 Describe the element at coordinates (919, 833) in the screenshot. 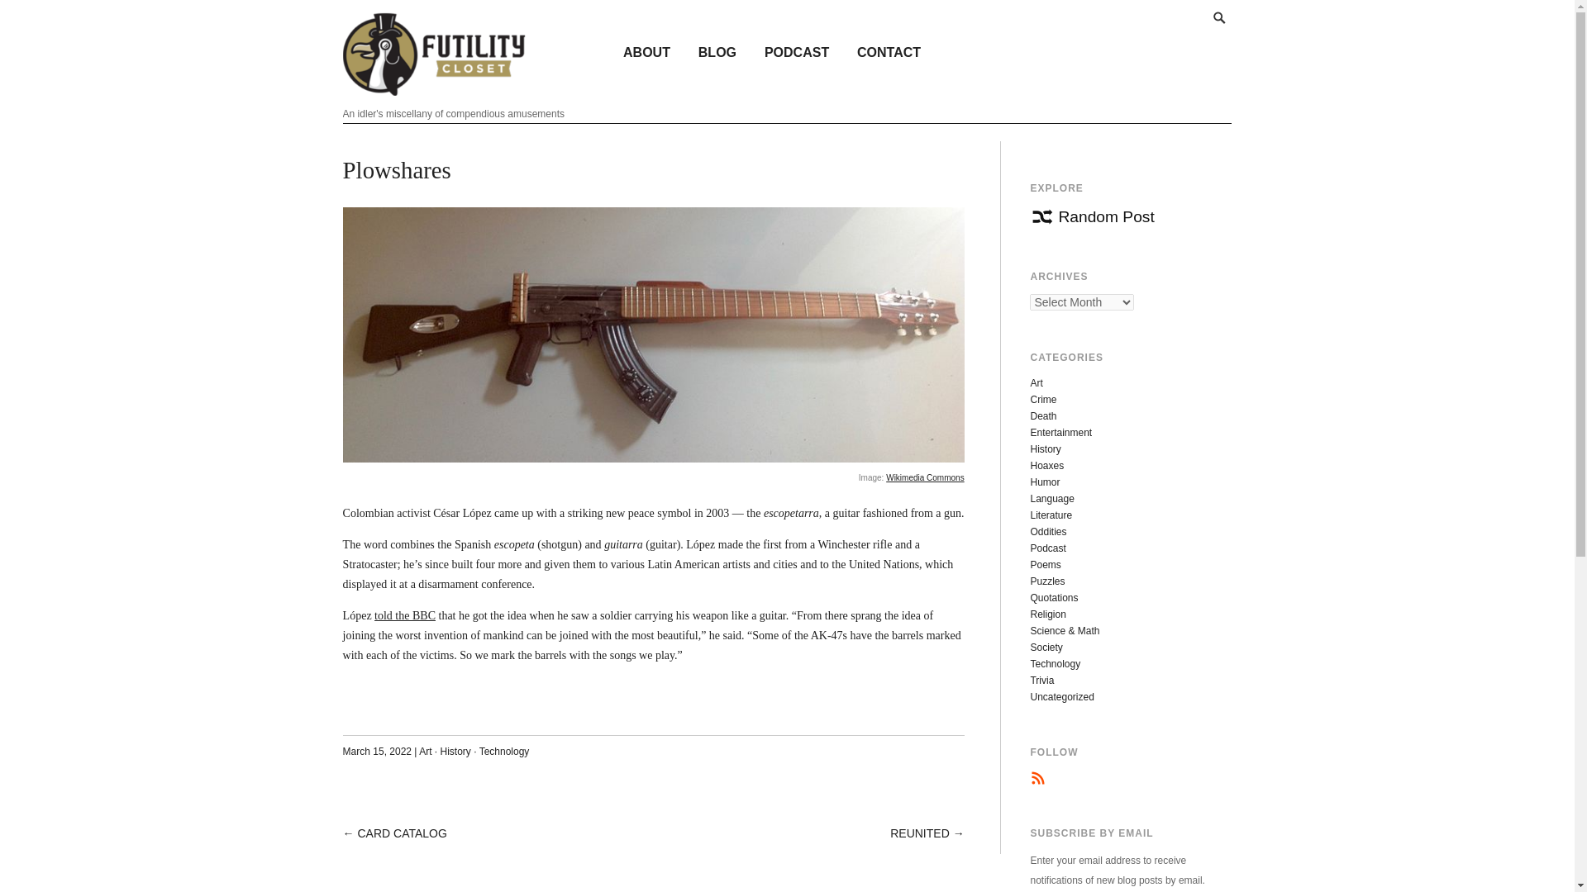

I see `REUNITED` at that location.